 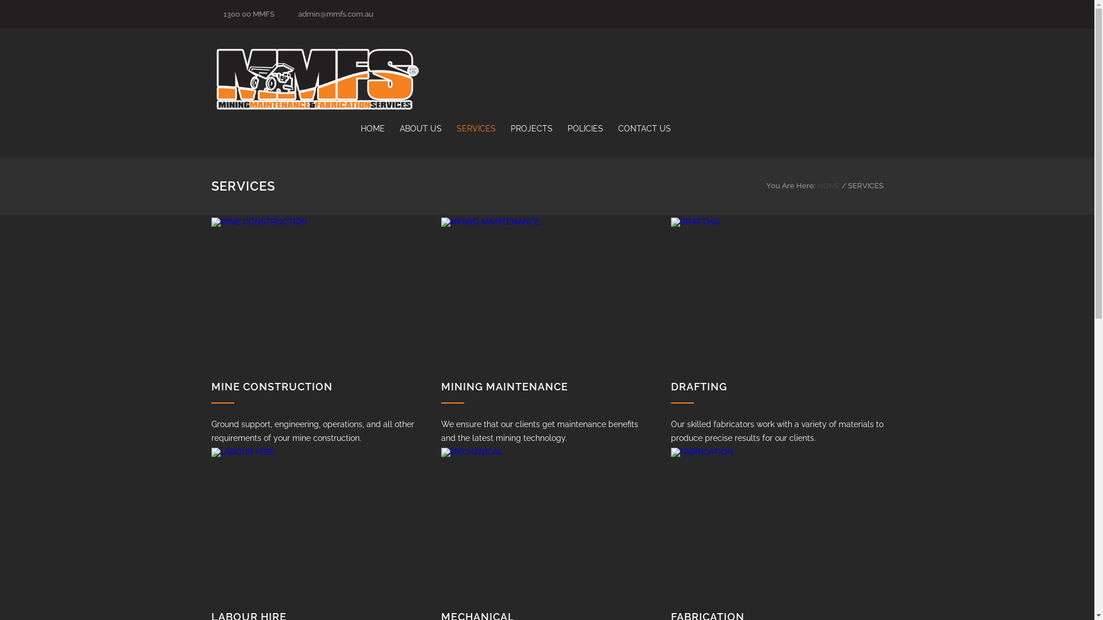 I want to click on CONTACT US, so click(x=637, y=129).